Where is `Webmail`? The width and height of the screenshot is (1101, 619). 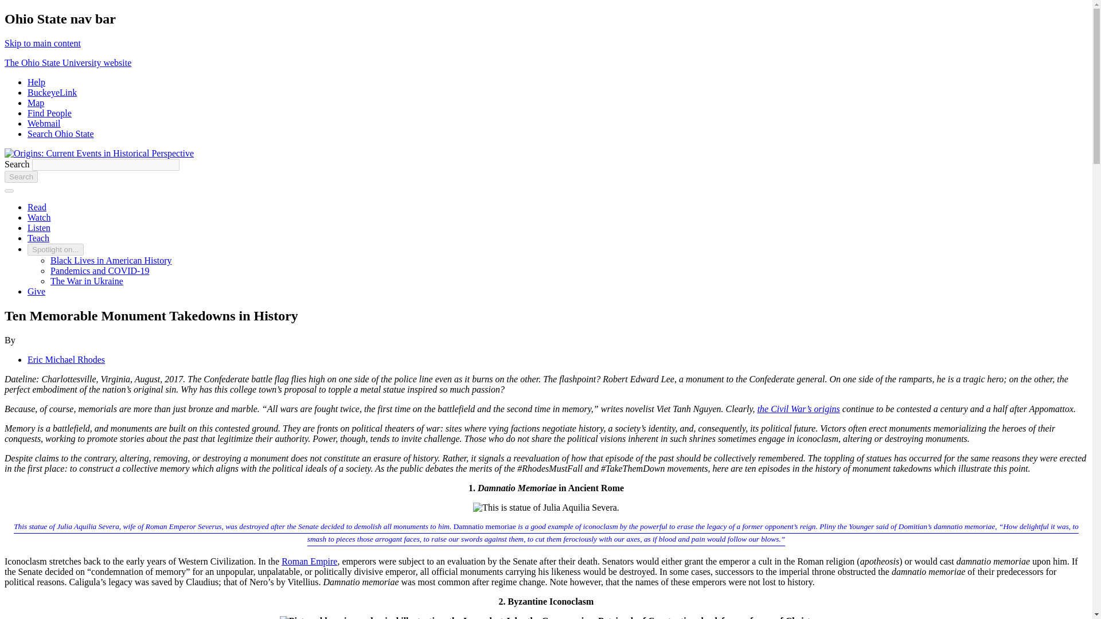
Webmail is located at coordinates (44, 123).